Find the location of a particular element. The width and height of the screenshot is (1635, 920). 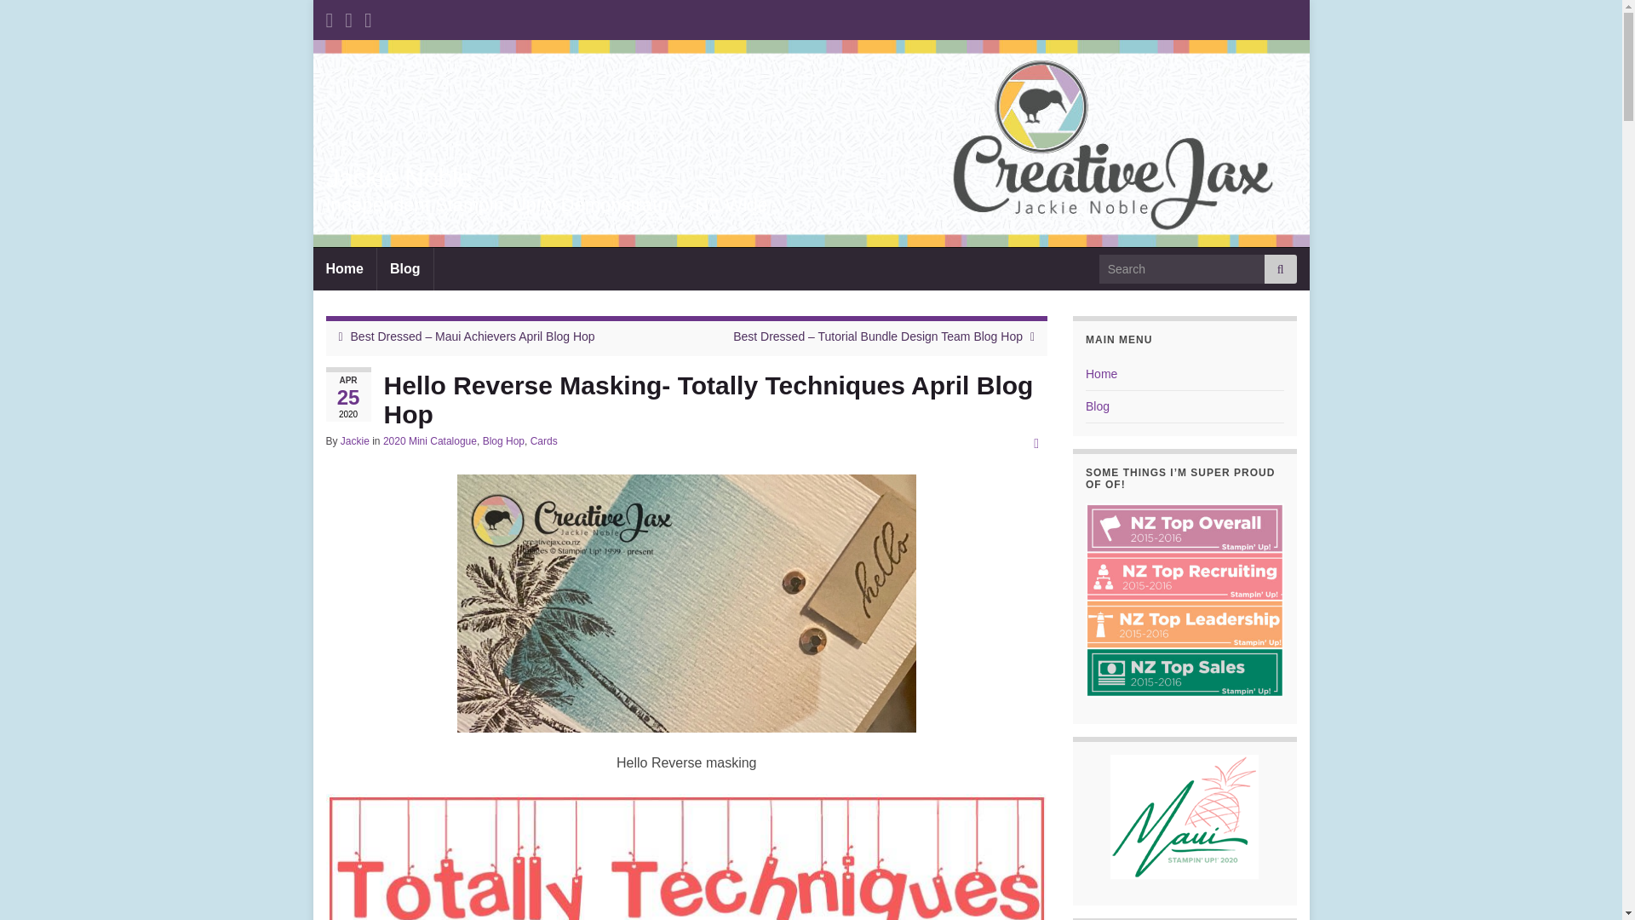

Blog is located at coordinates (405, 269).